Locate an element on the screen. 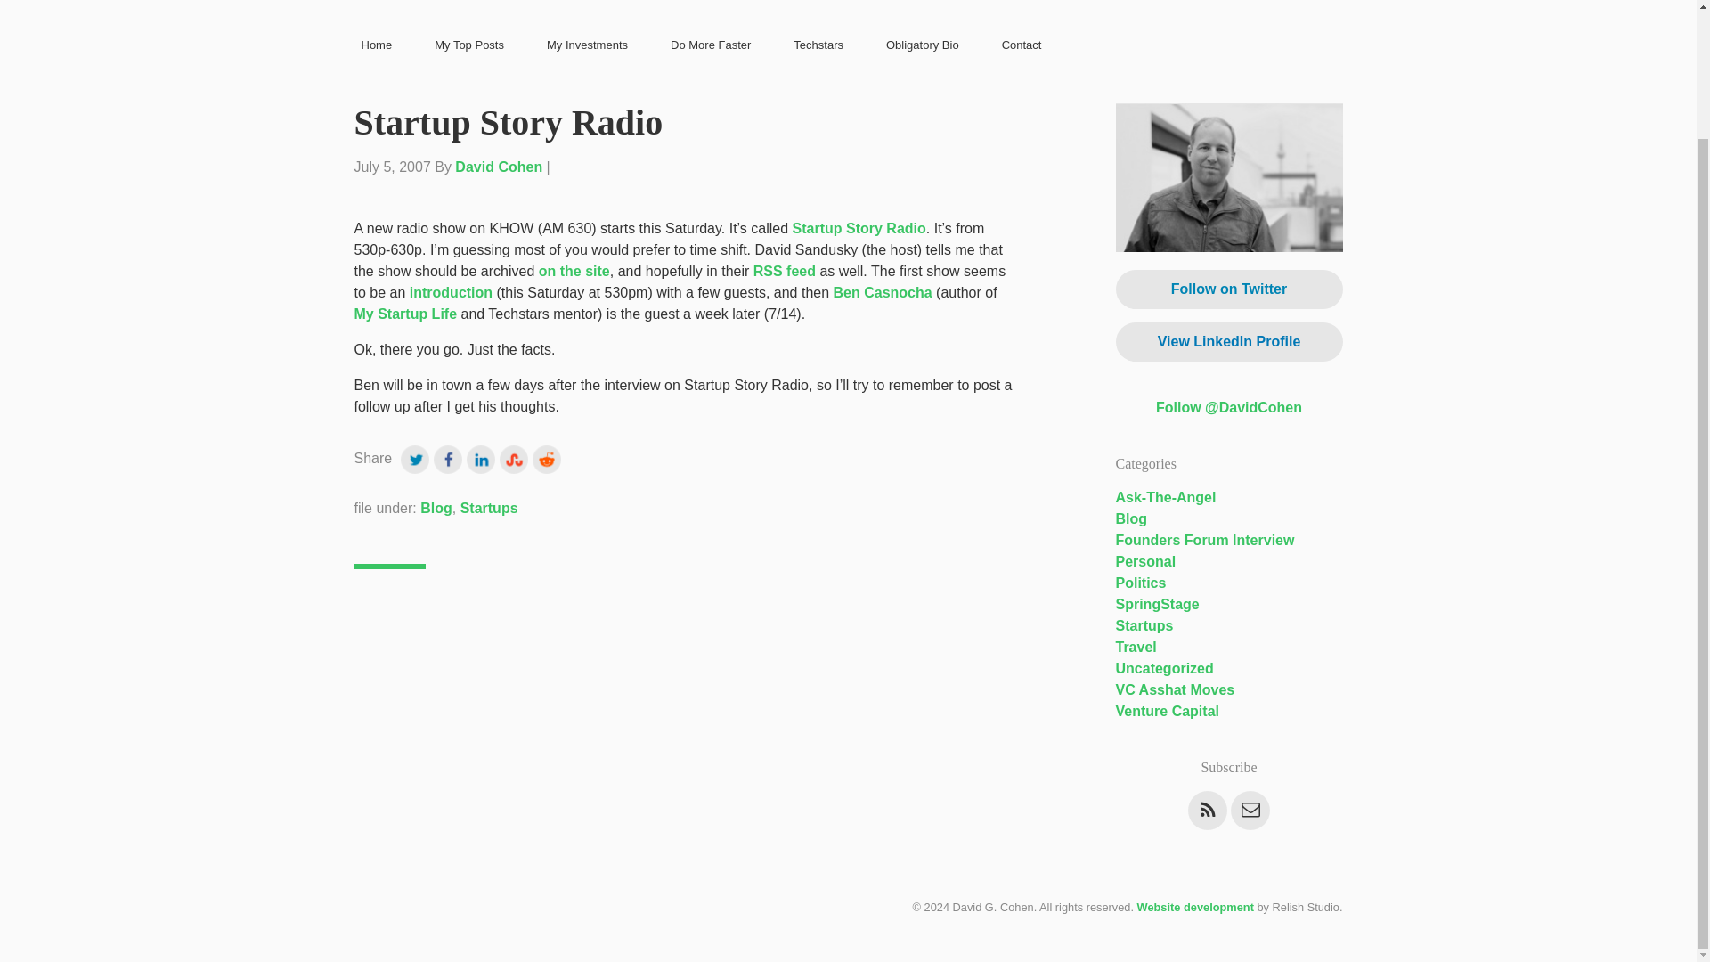 The width and height of the screenshot is (1710, 962). Twitter is located at coordinates (417, 457).